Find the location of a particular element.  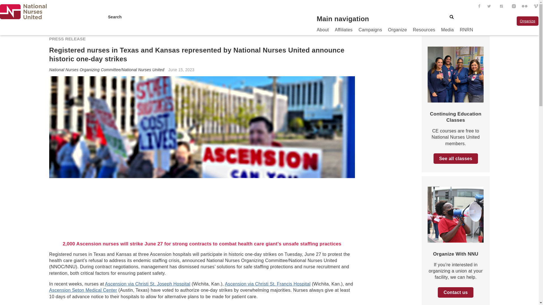

NNU Facebook is located at coordinates (478, 7).